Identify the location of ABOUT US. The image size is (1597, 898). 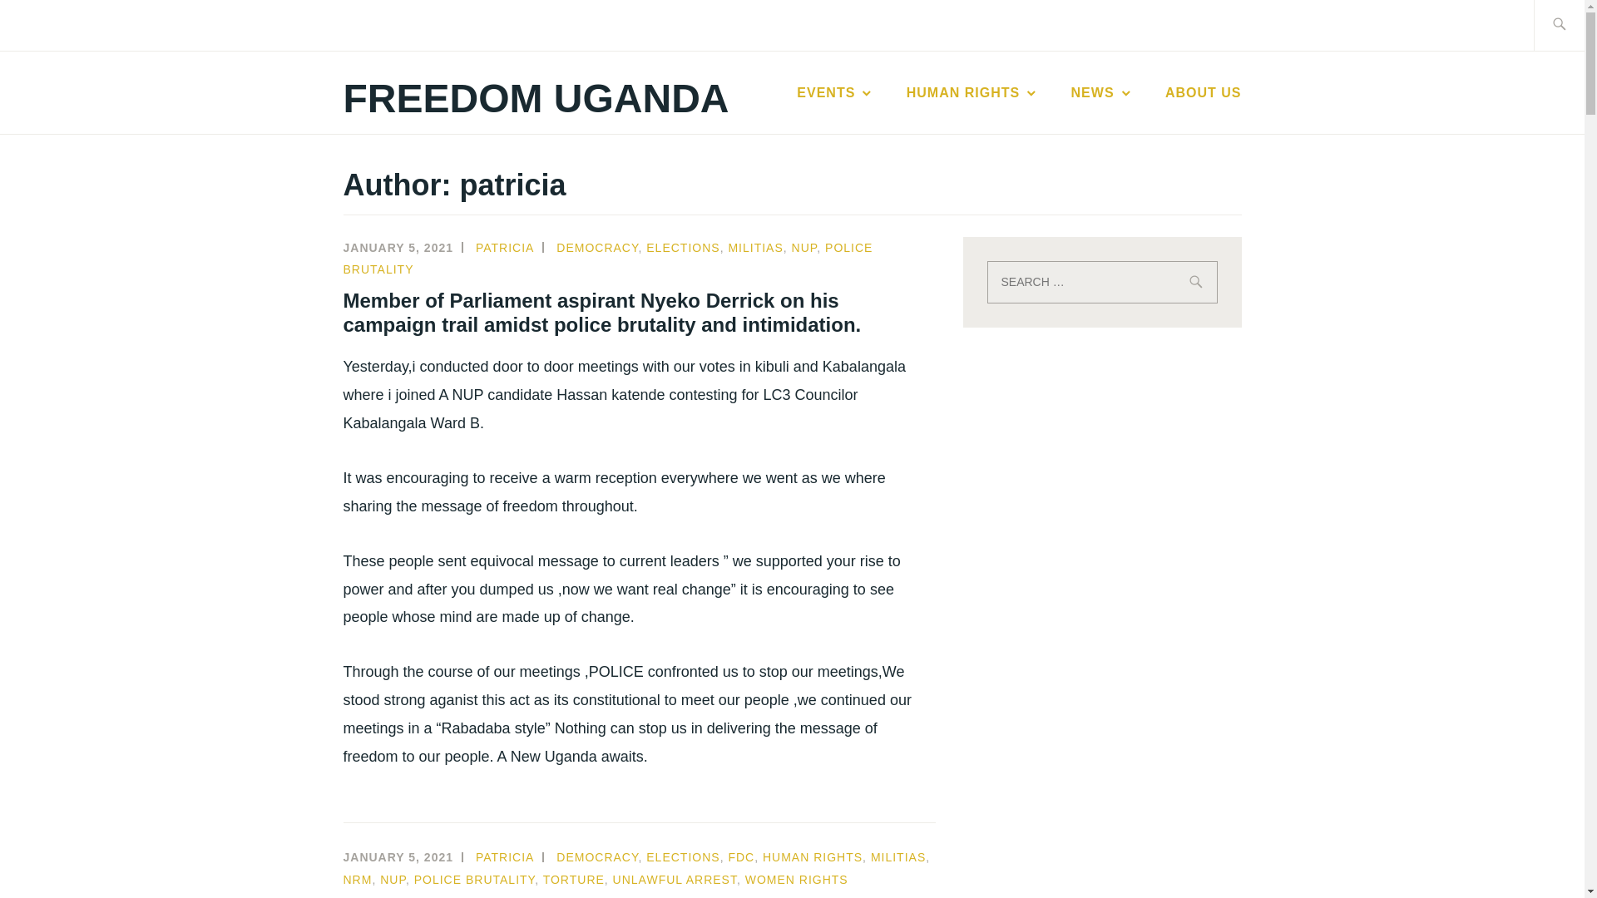
(1204, 93).